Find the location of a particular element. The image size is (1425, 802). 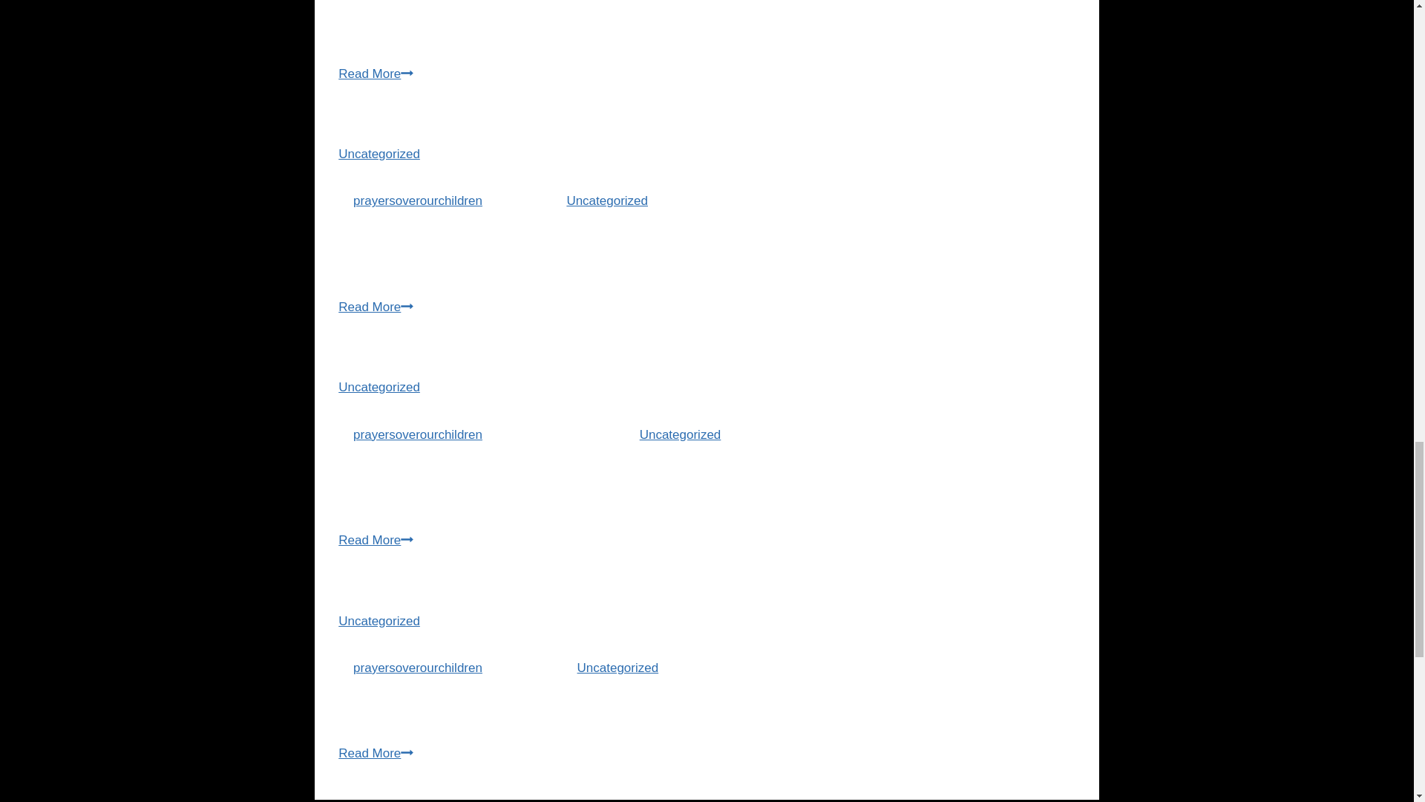

Uncategorized is located at coordinates (379, 154).